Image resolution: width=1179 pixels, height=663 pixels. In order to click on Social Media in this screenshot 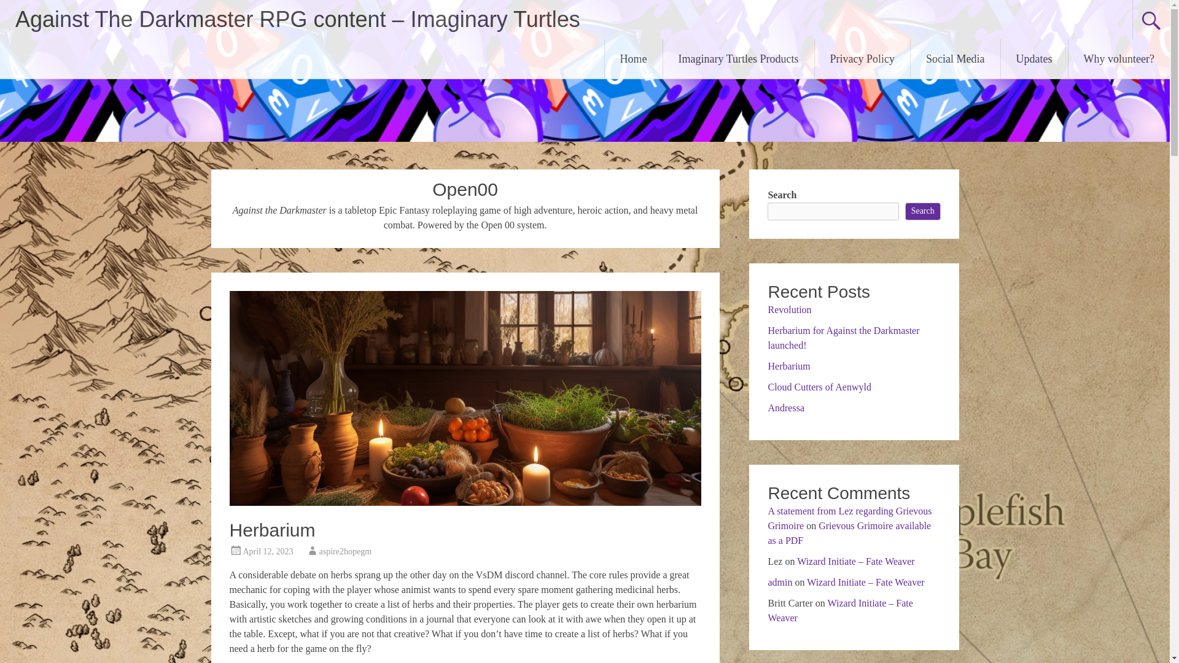, I will do `click(955, 59)`.